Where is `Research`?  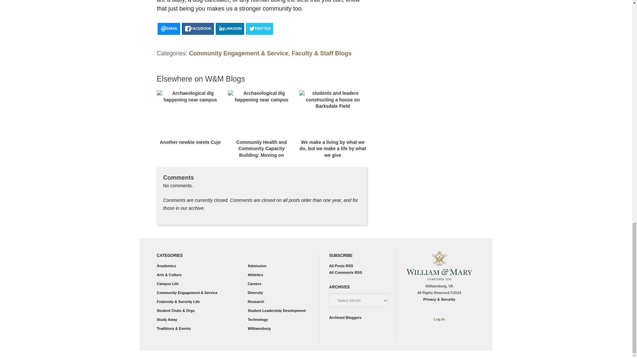
Research is located at coordinates (256, 301).